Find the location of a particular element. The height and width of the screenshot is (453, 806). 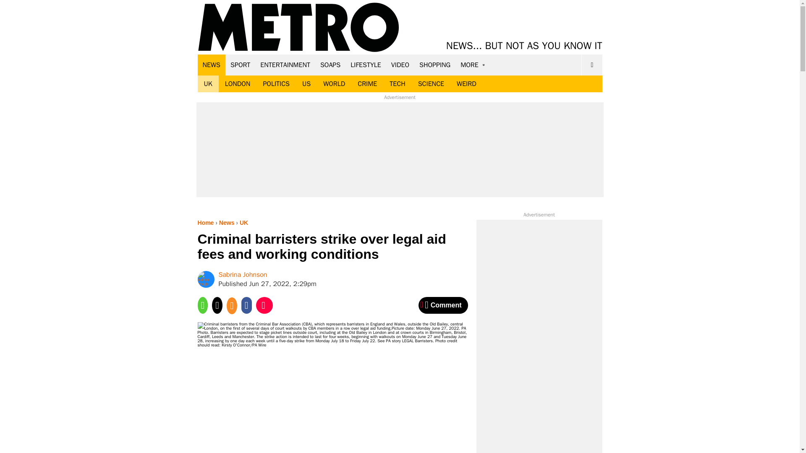

US is located at coordinates (306, 84).